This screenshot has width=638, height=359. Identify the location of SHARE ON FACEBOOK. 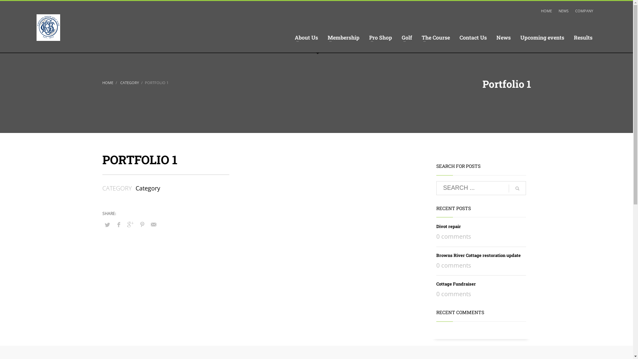
(119, 224).